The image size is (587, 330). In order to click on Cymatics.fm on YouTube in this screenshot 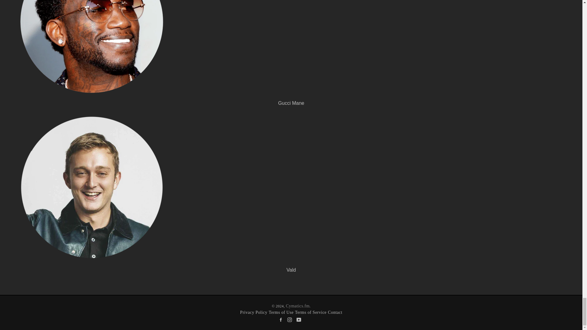, I will do `click(300, 319)`.